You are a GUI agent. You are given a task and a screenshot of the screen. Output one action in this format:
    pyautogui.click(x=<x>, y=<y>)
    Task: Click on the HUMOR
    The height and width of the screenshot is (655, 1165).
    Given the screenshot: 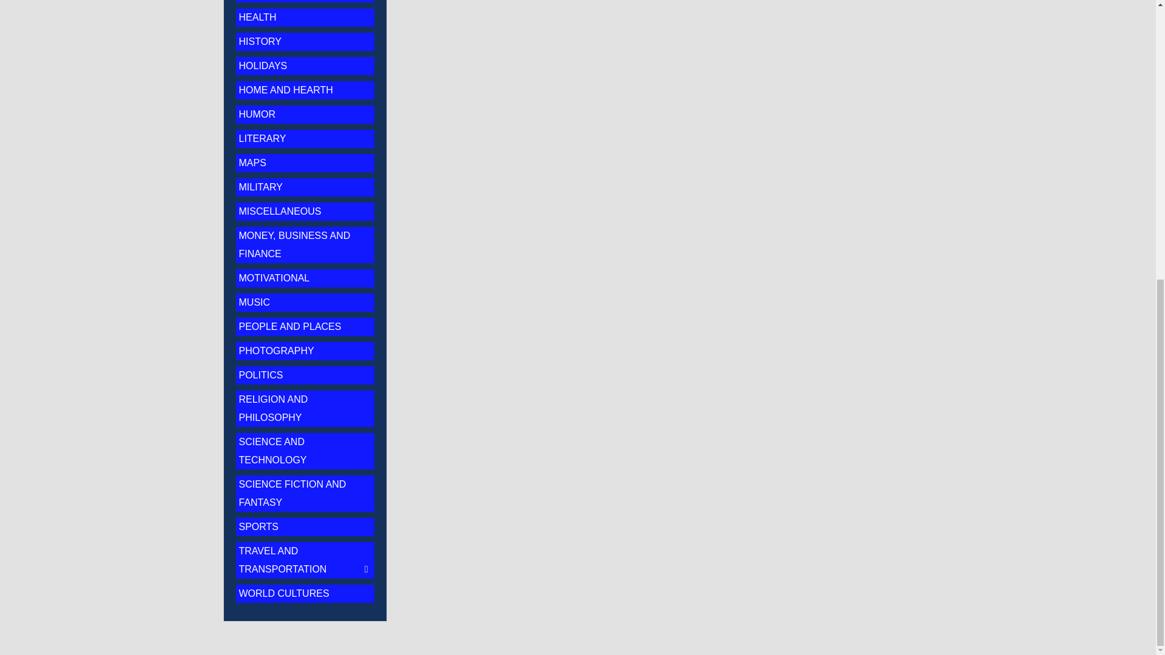 What is the action you would take?
    pyautogui.click(x=257, y=114)
    